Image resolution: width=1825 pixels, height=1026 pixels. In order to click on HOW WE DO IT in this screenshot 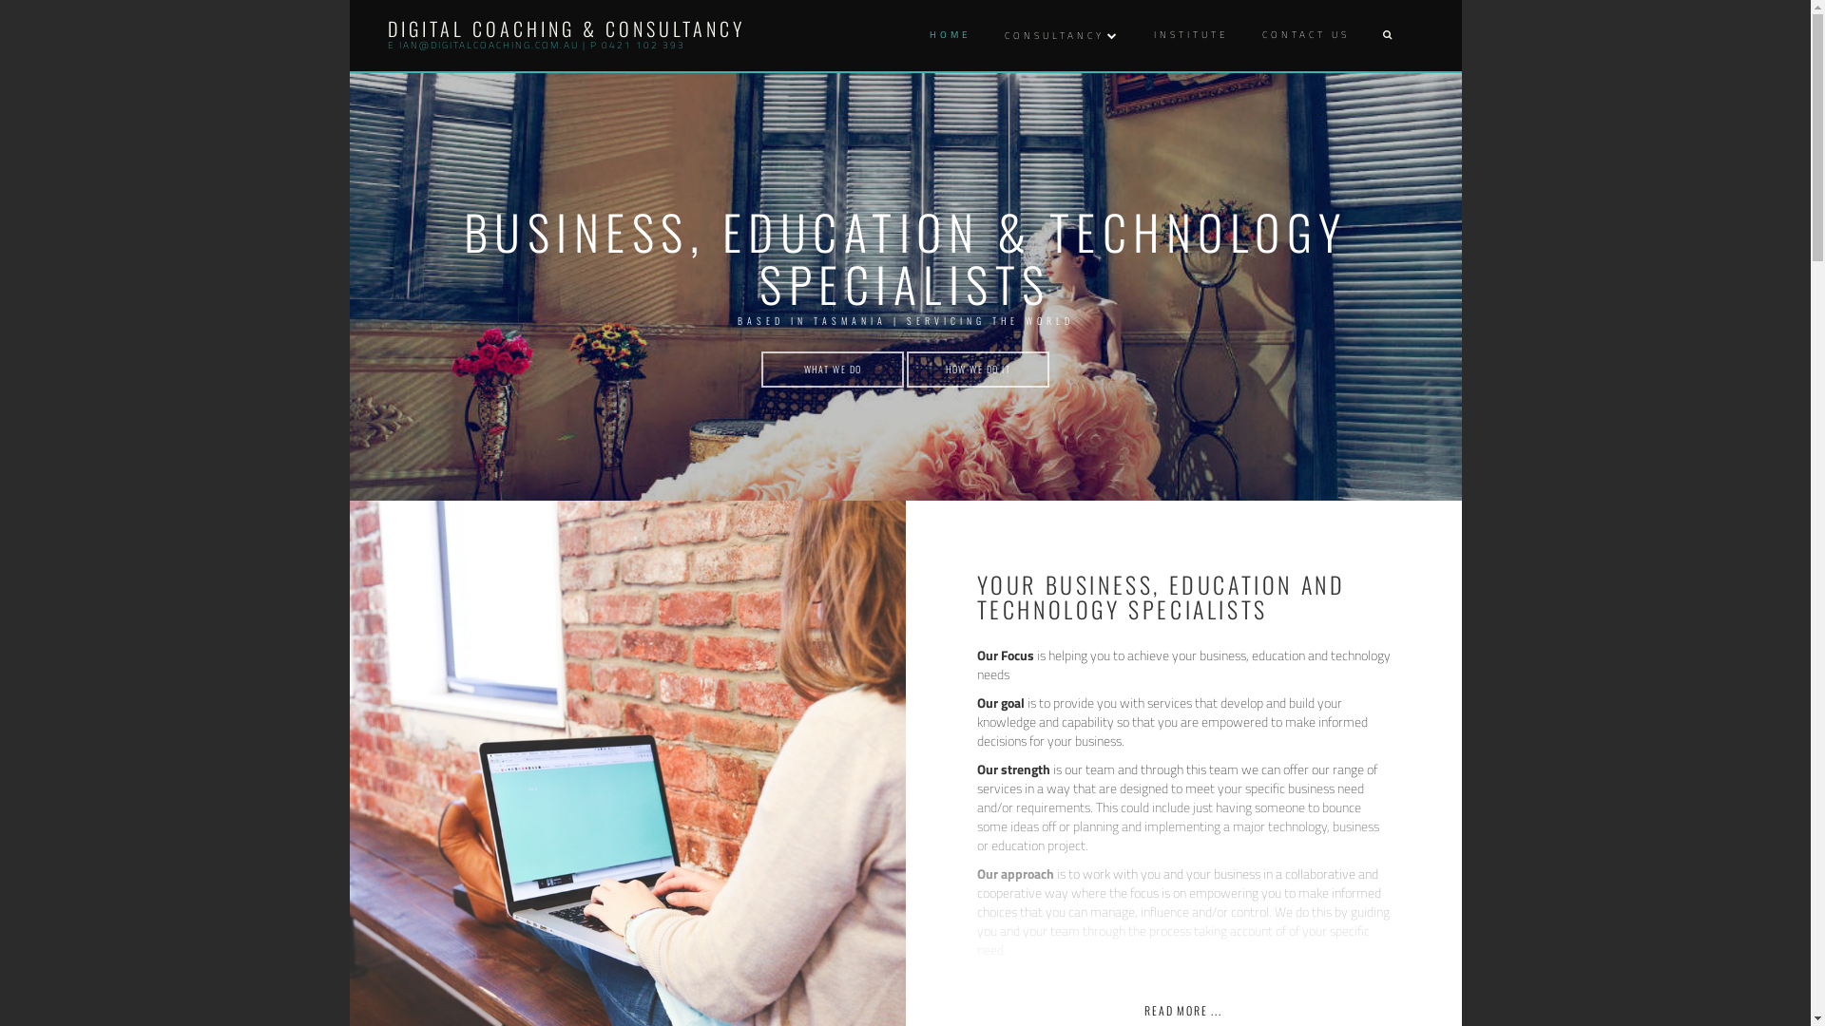, I will do `click(978, 370)`.